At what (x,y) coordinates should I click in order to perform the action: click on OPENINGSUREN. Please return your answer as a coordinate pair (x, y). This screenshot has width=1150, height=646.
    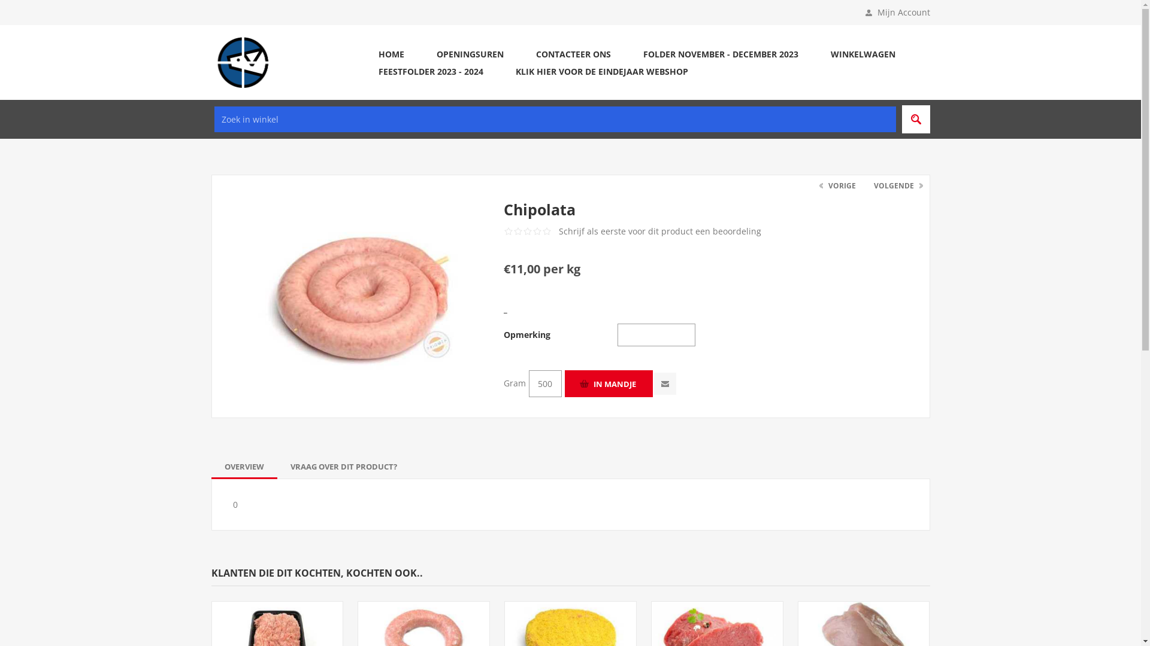
    Looking at the image, I should click on (470, 54).